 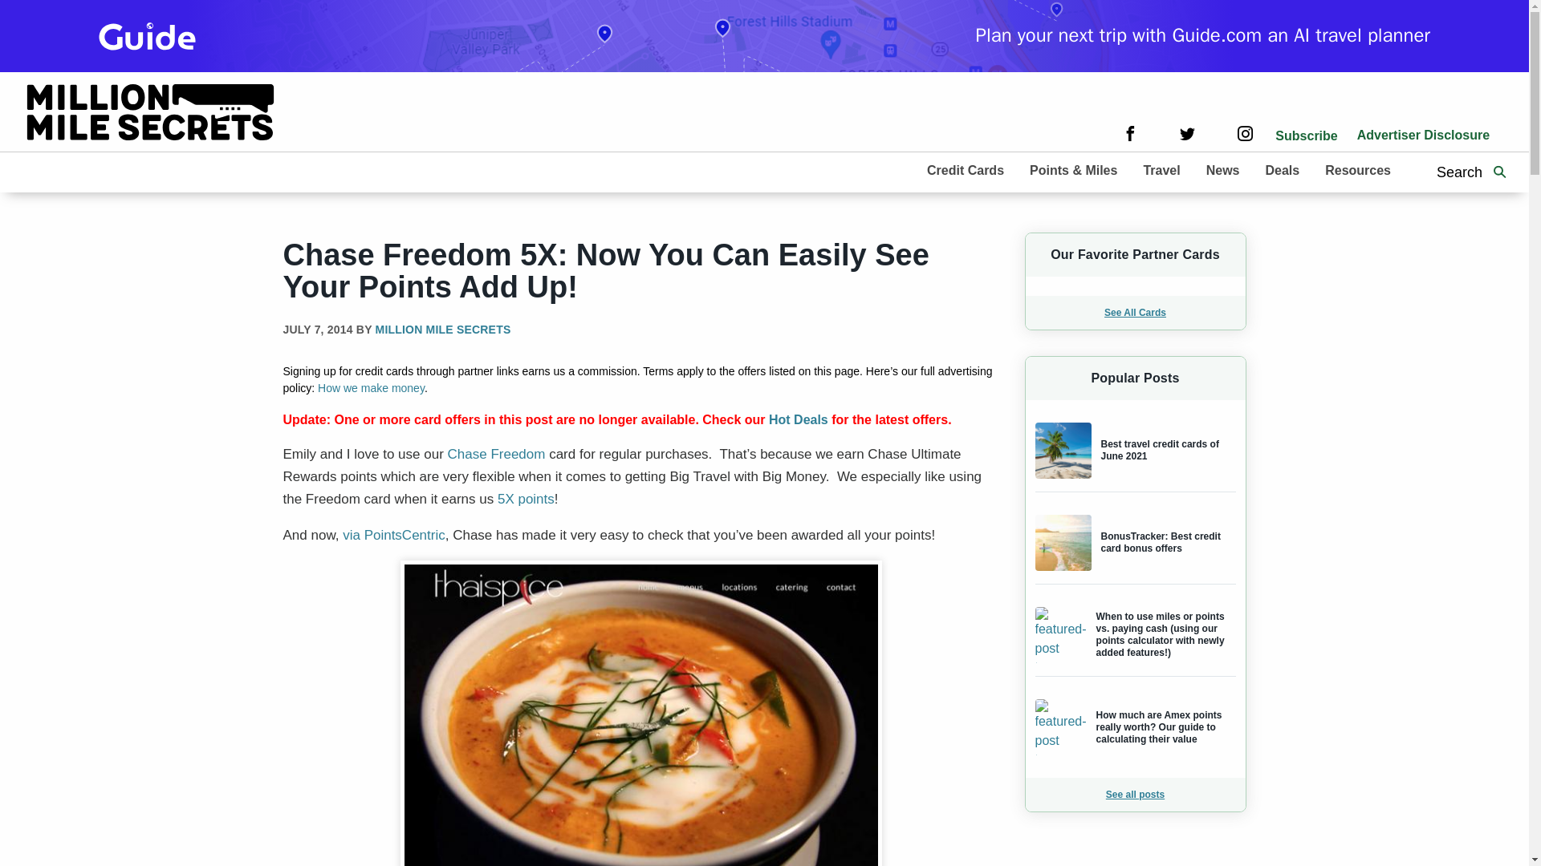 I want to click on Search, so click(x=1499, y=172).